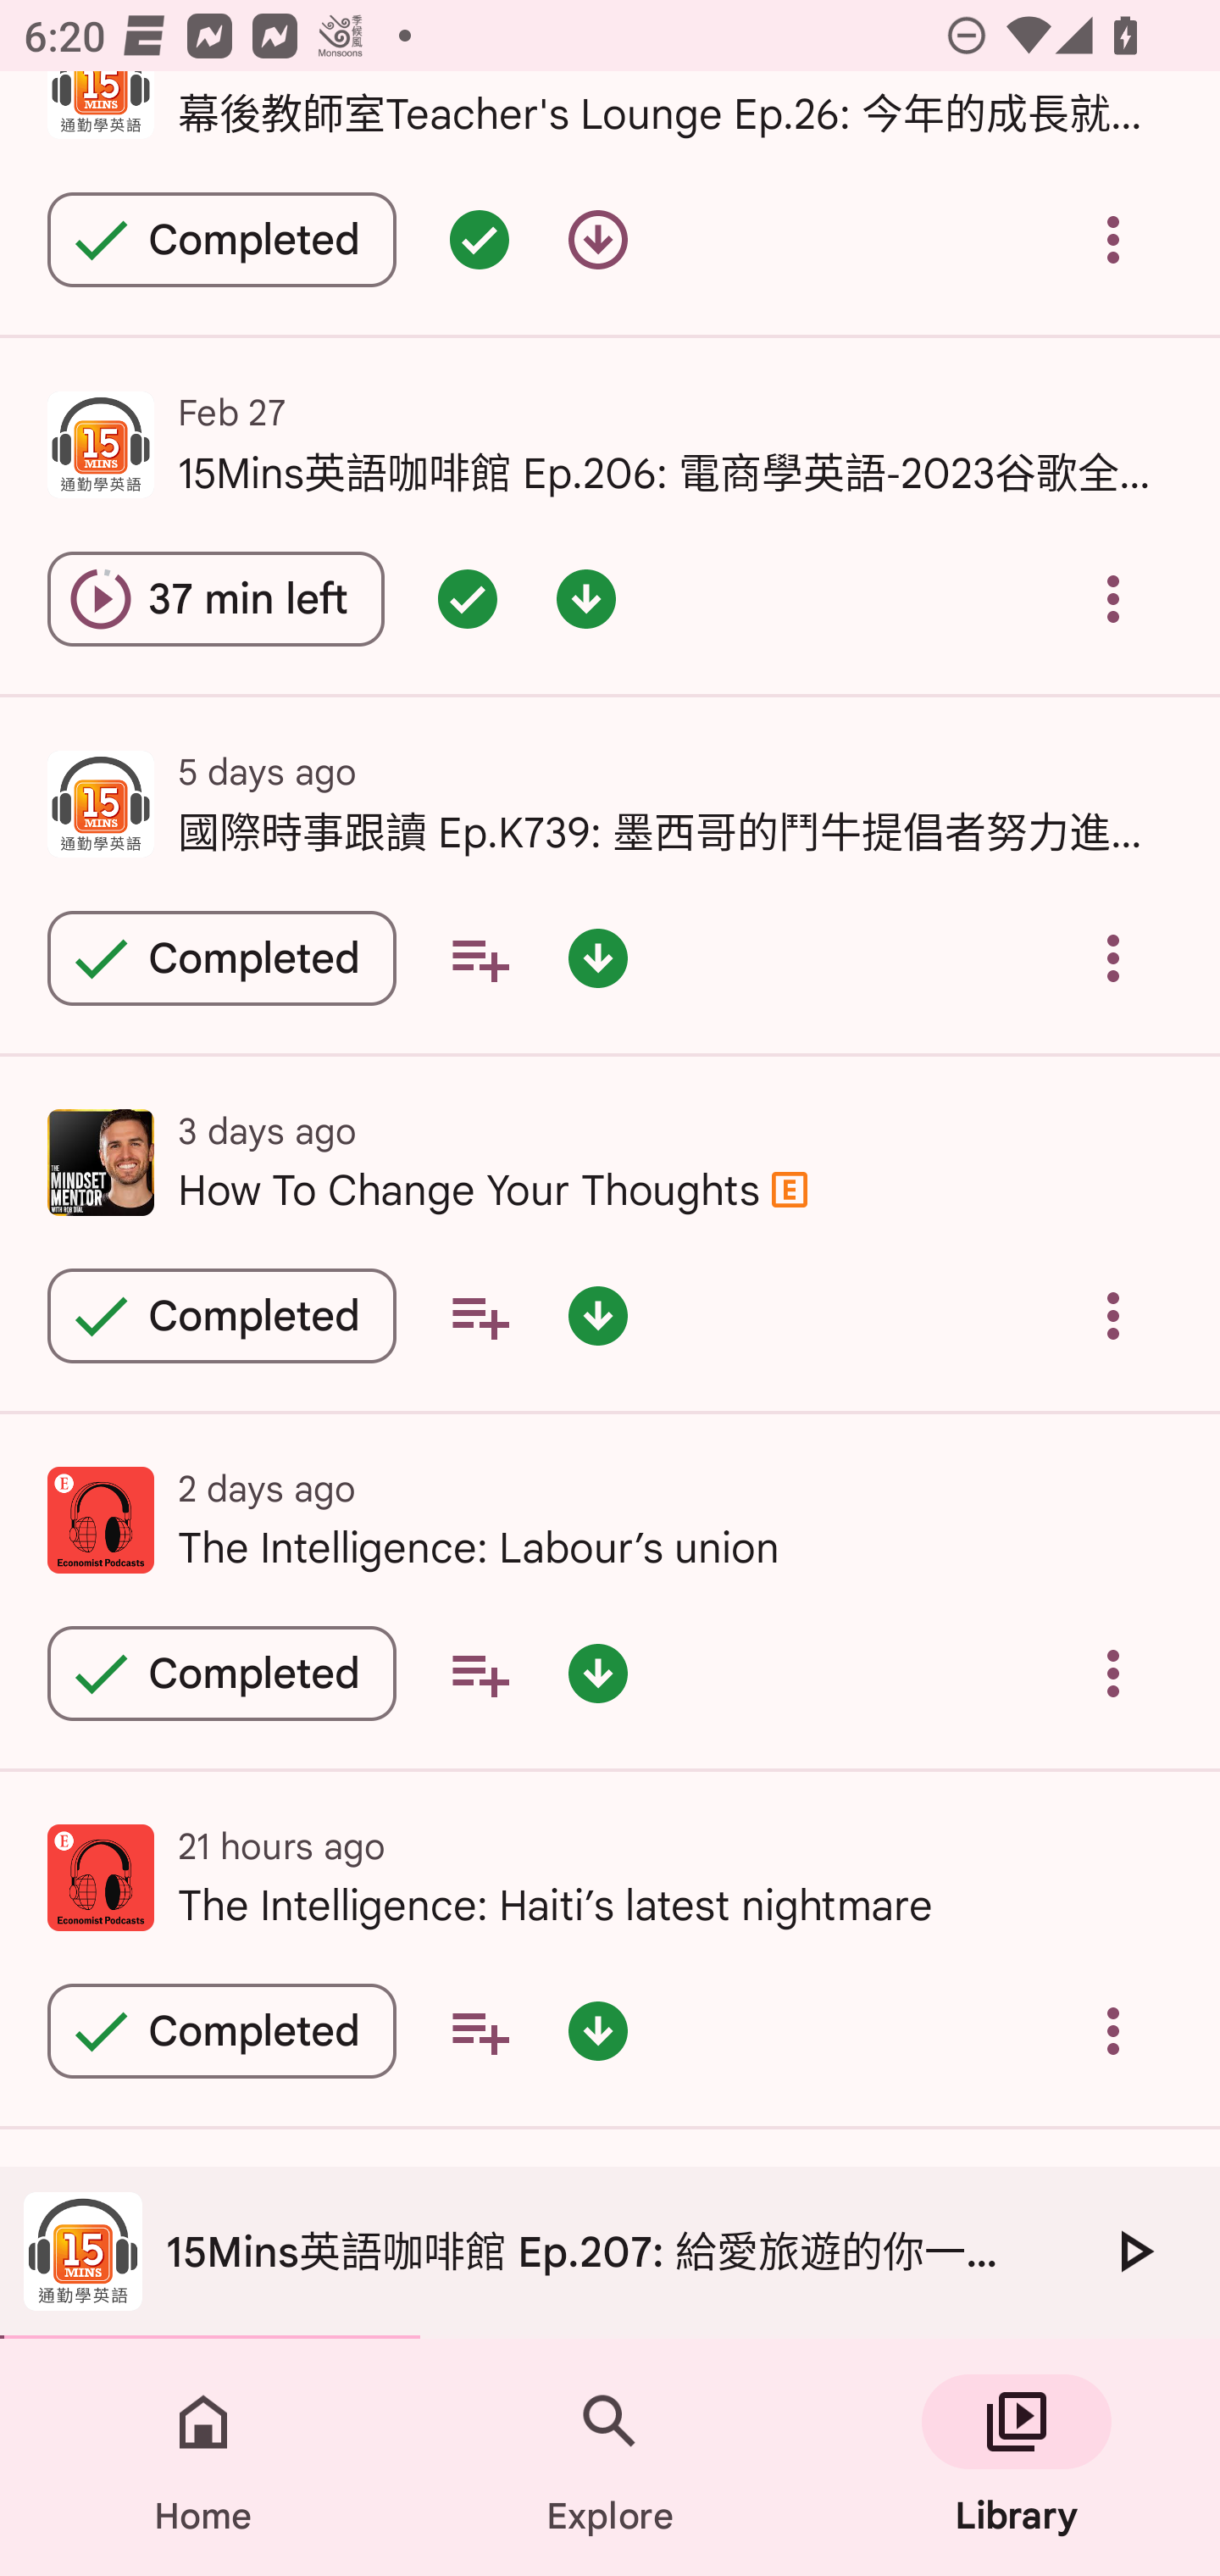 Image resolution: width=1220 pixels, height=2576 pixels. What do you see at coordinates (480, 1673) in the screenshot?
I see `Add to your queue` at bounding box center [480, 1673].